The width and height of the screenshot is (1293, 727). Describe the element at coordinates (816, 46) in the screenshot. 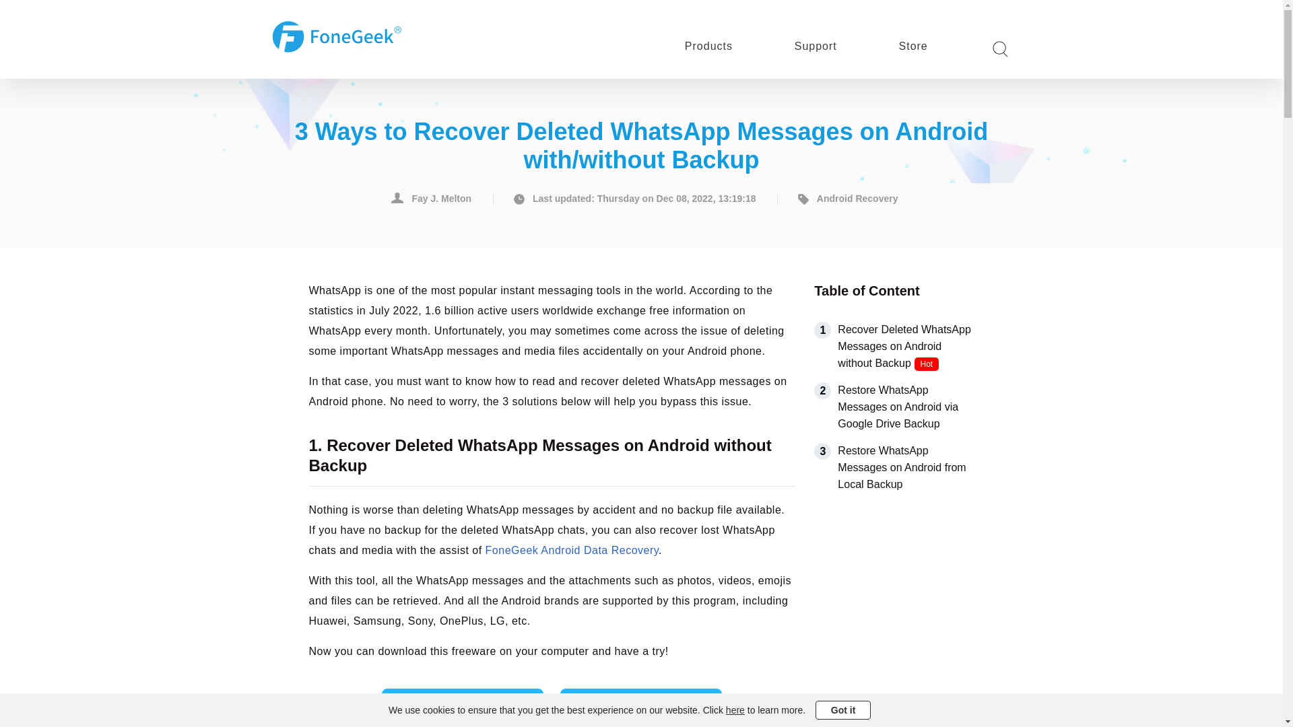

I see `Support` at that location.